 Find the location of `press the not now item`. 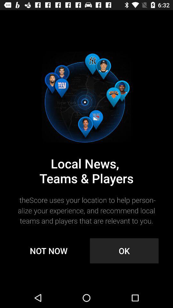

press the not now item is located at coordinates (49, 251).